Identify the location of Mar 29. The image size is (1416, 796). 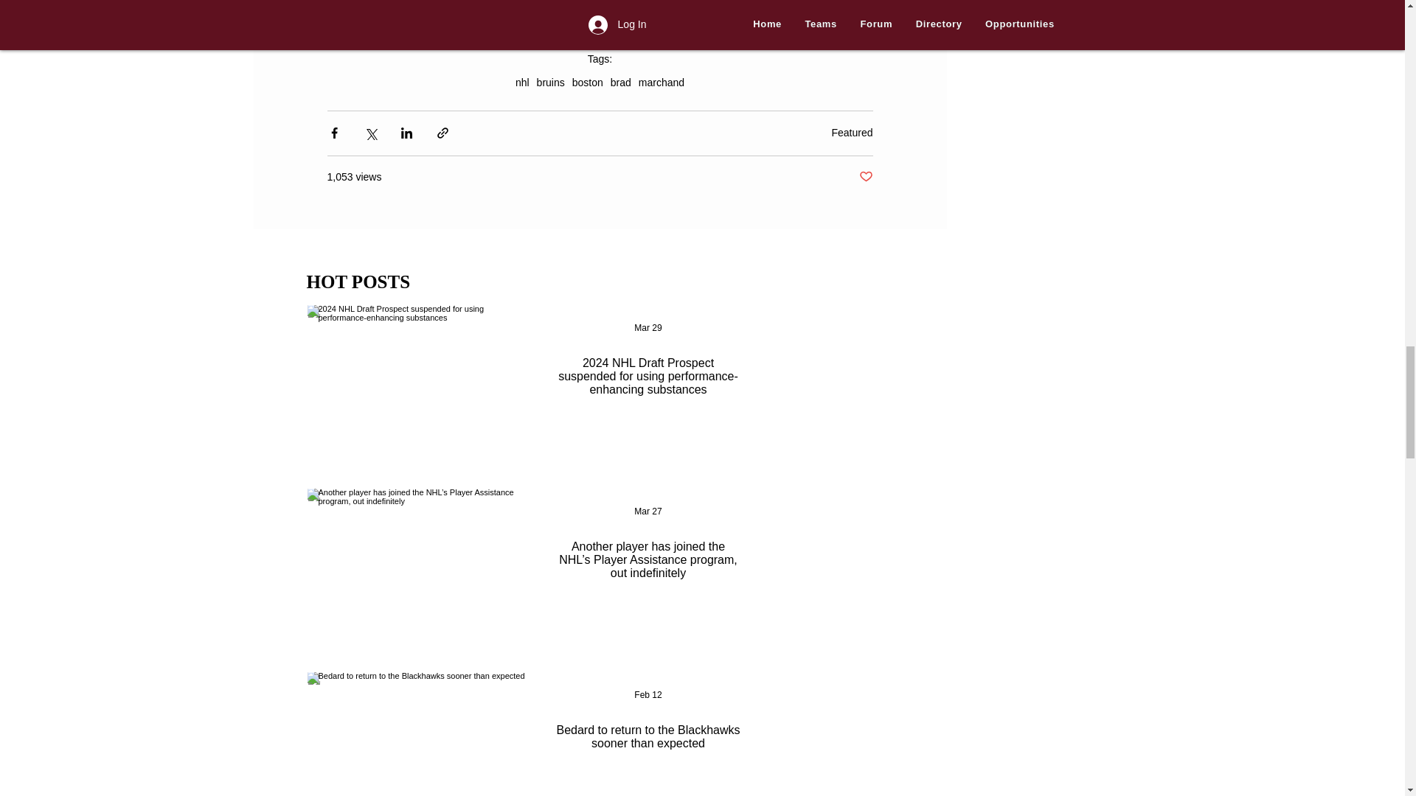
(648, 328).